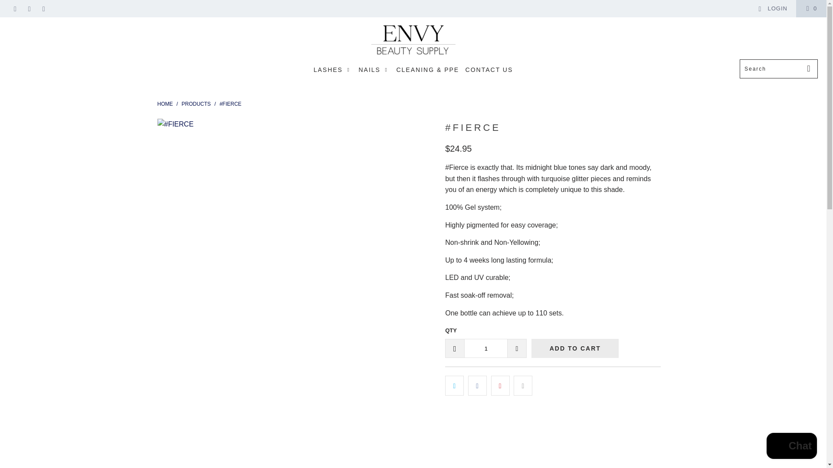  Describe the element at coordinates (43, 8) in the screenshot. I see `Email Envy Beauty Supply` at that location.